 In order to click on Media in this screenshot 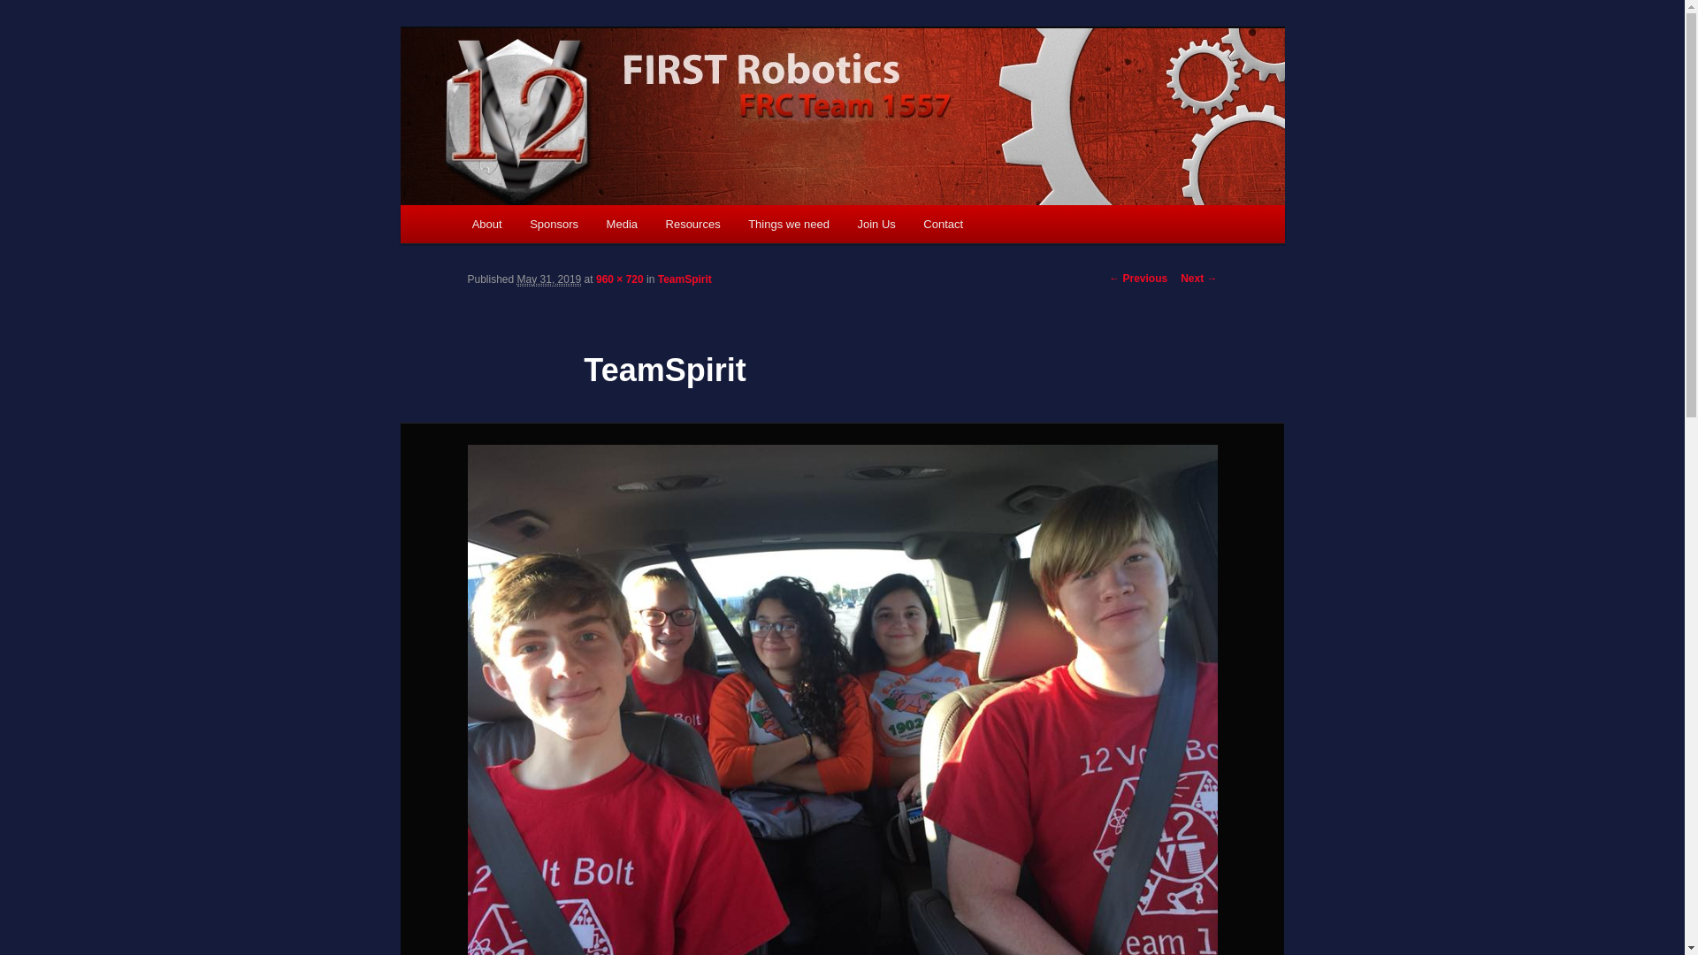, I will do `click(623, 225)`.